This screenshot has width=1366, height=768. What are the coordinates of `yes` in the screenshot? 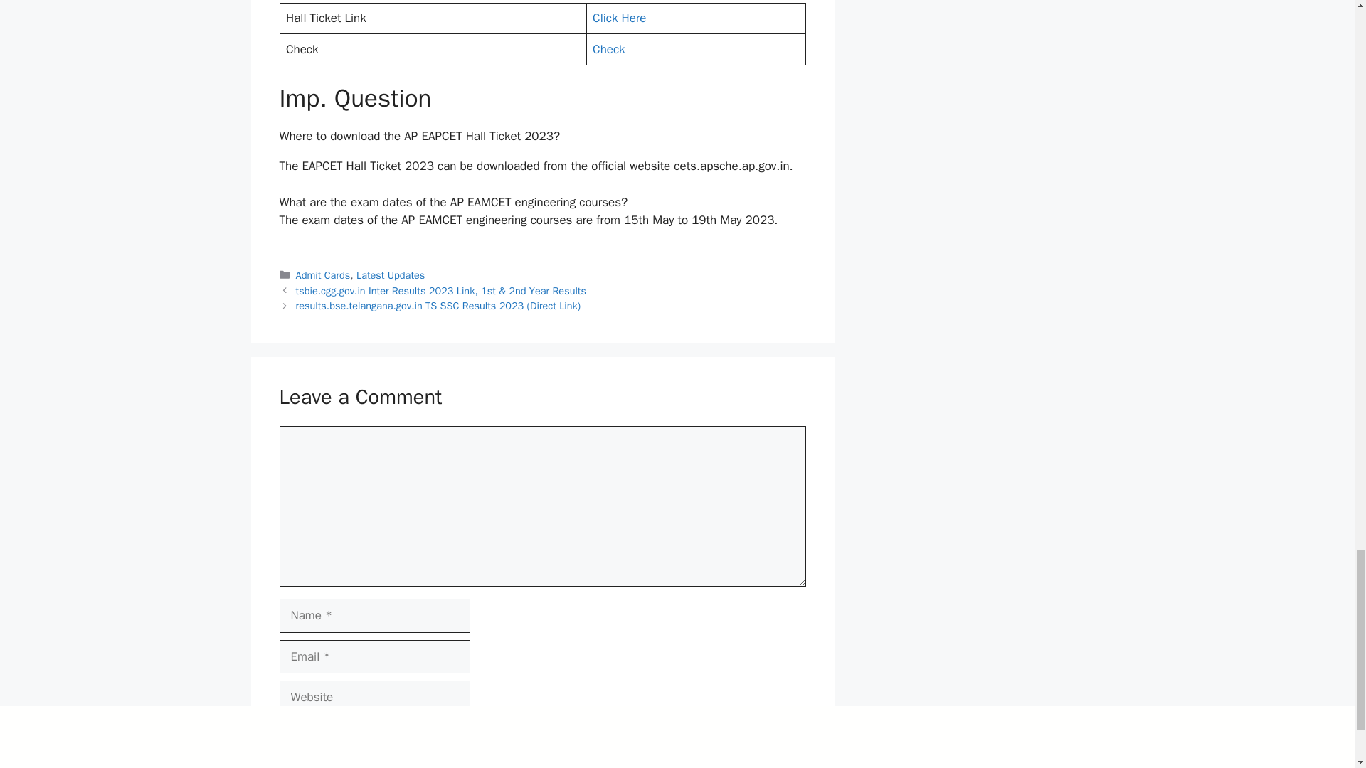 It's located at (283, 730).